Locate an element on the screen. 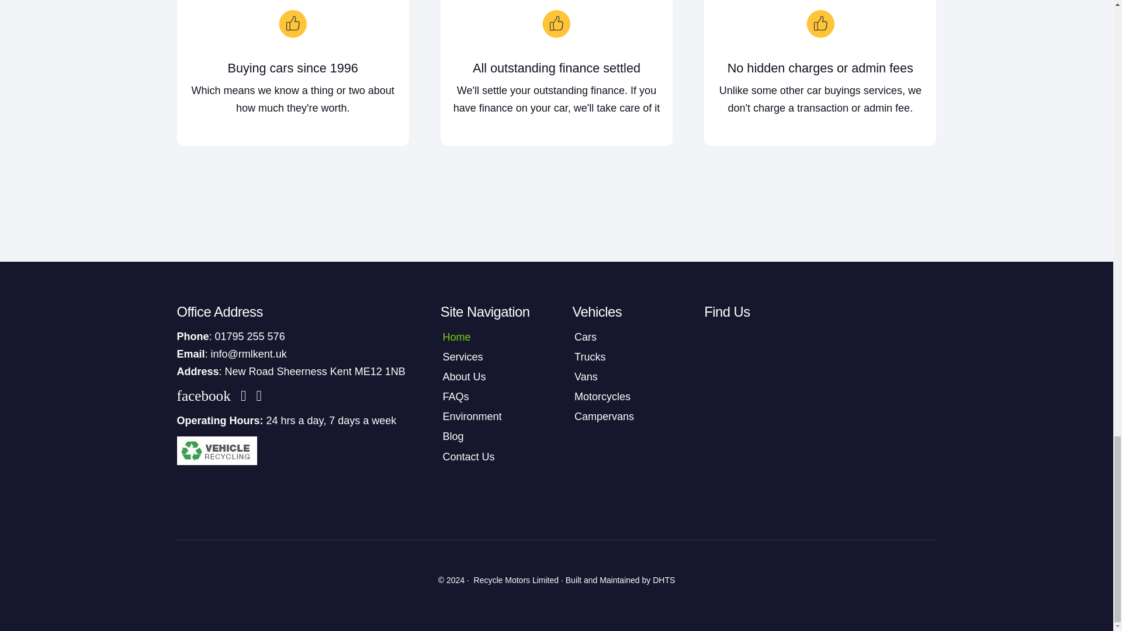  Home is located at coordinates (491, 337).